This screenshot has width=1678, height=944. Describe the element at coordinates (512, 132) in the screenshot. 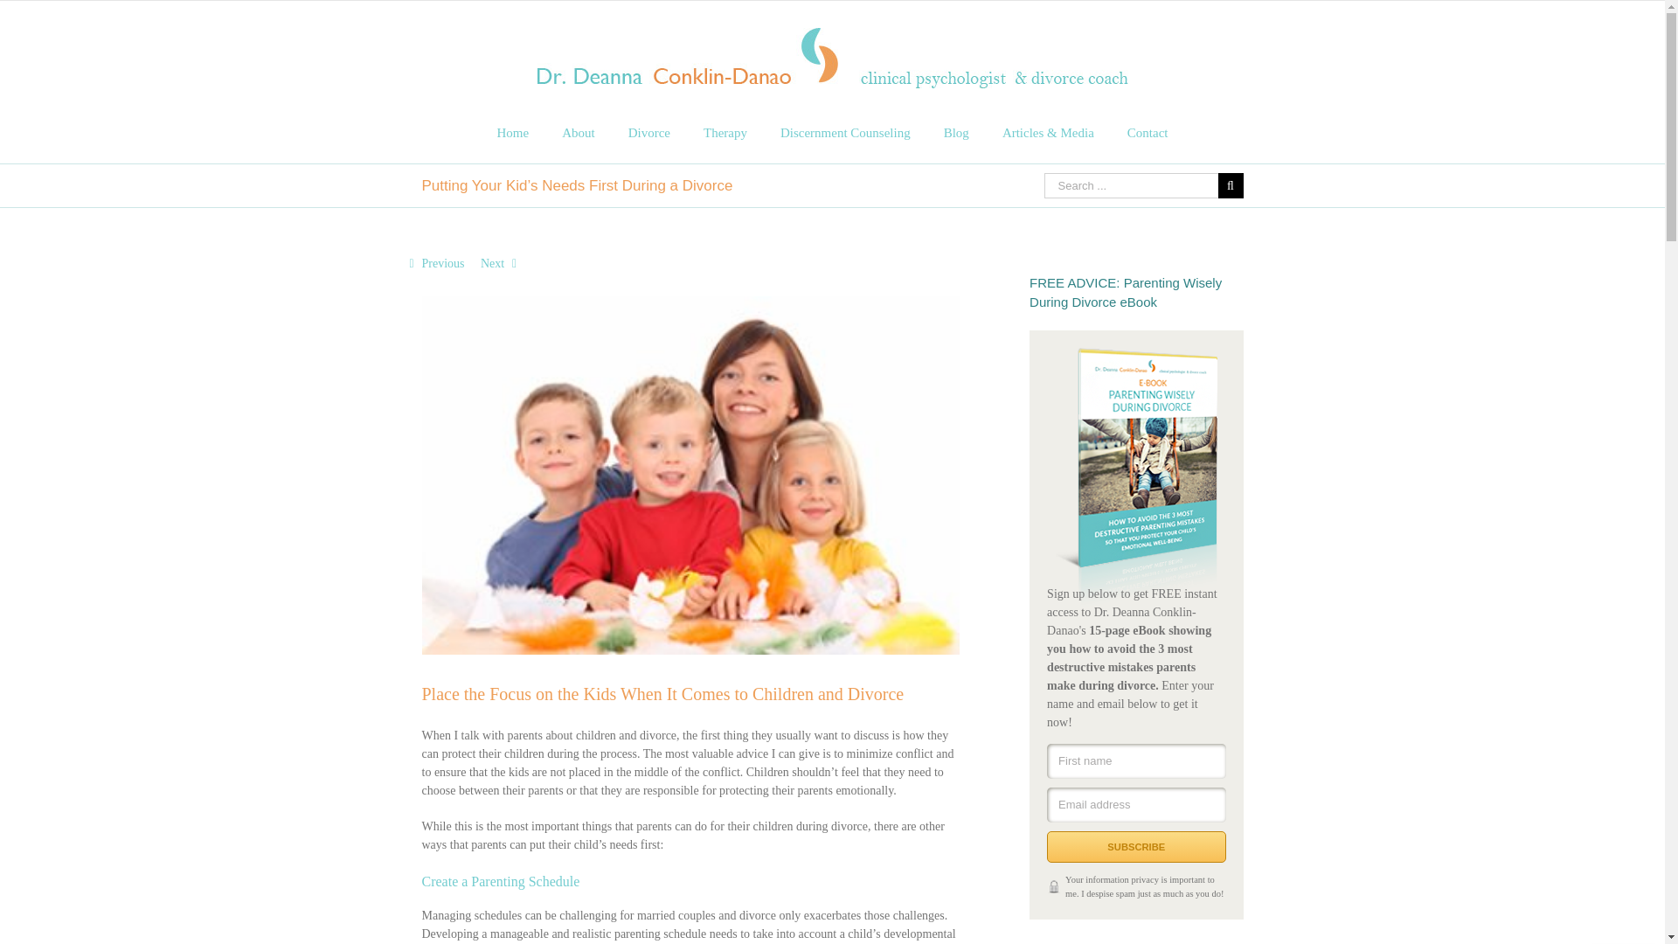

I see `Home` at that location.